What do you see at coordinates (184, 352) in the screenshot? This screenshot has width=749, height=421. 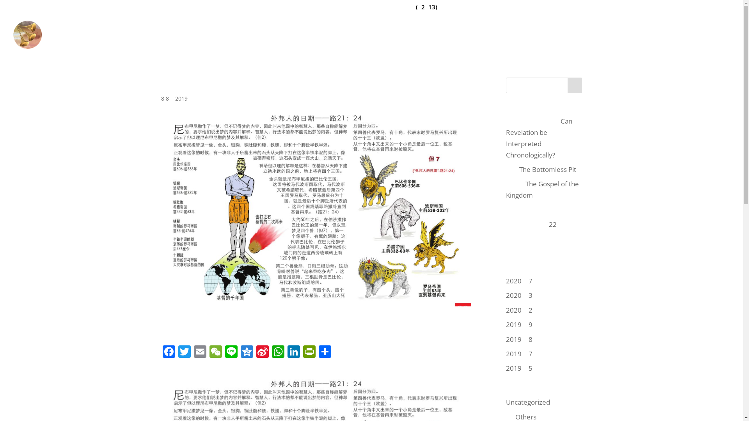 I see `Twitter` at bounding box center [184, 352].